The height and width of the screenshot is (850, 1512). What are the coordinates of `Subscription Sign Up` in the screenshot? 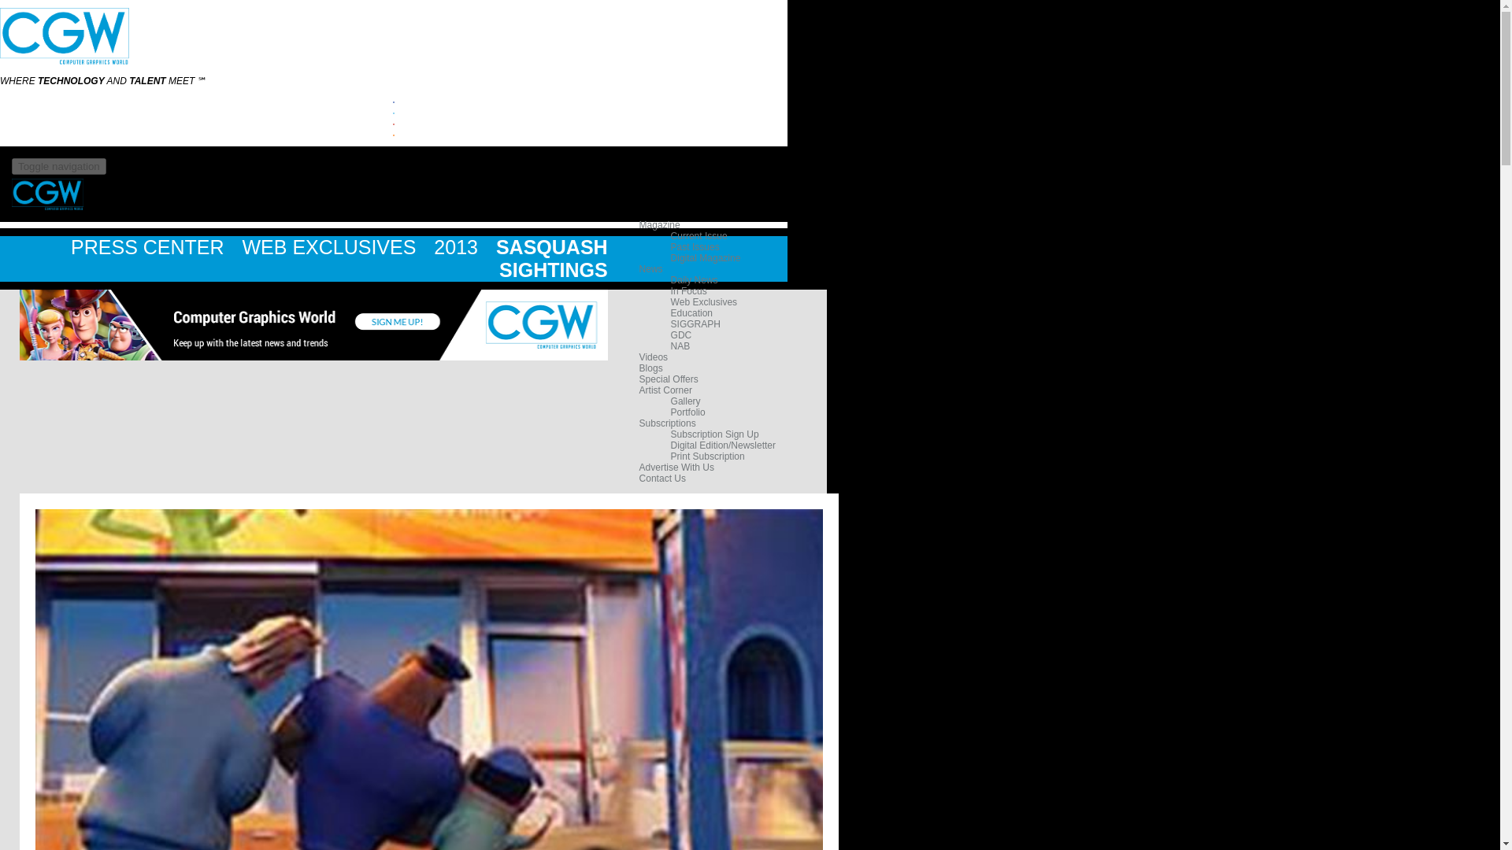 It's located at (715, 434).